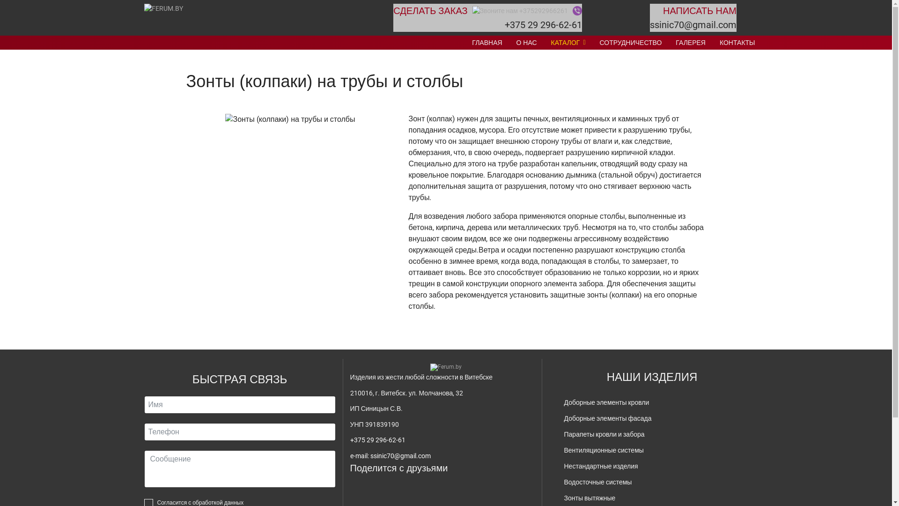 Image resolution: width=899 pixels, height=506 pixels. I want to click on e-mail: ssinic70@gmail.com, so click(391, 456).